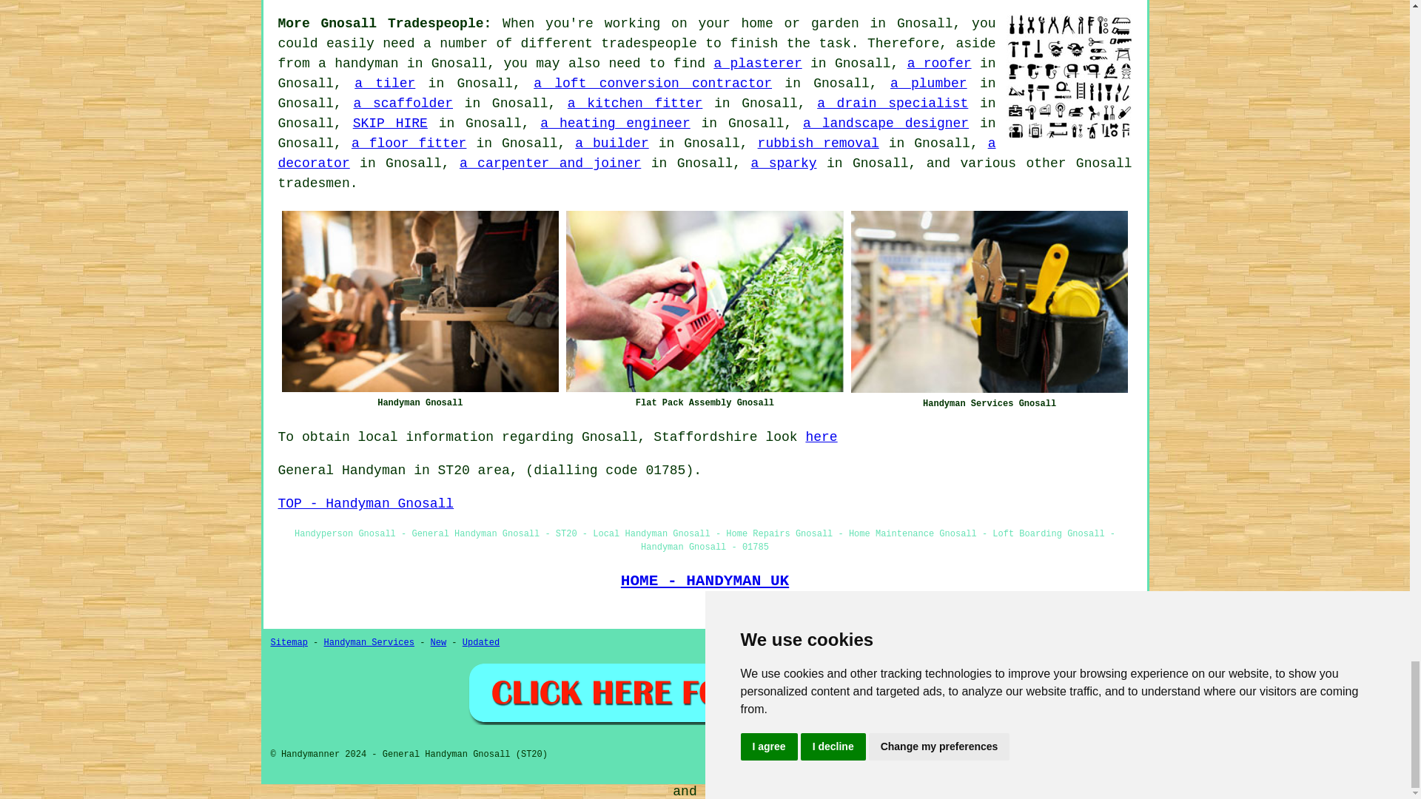 Image resolution: width=1421 pixels, height=799 pixels. What do you see at coordinates (990, 302) in the screenshot?
I see `Handyman Services Gnosall` at bounding box center [990, 302].